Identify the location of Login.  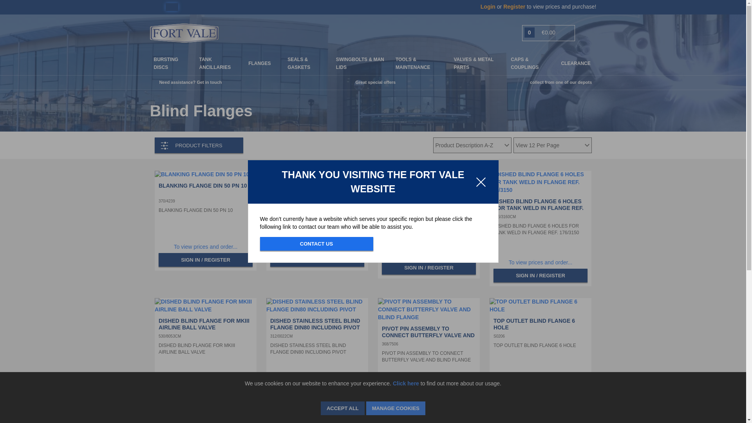
(489, 6).